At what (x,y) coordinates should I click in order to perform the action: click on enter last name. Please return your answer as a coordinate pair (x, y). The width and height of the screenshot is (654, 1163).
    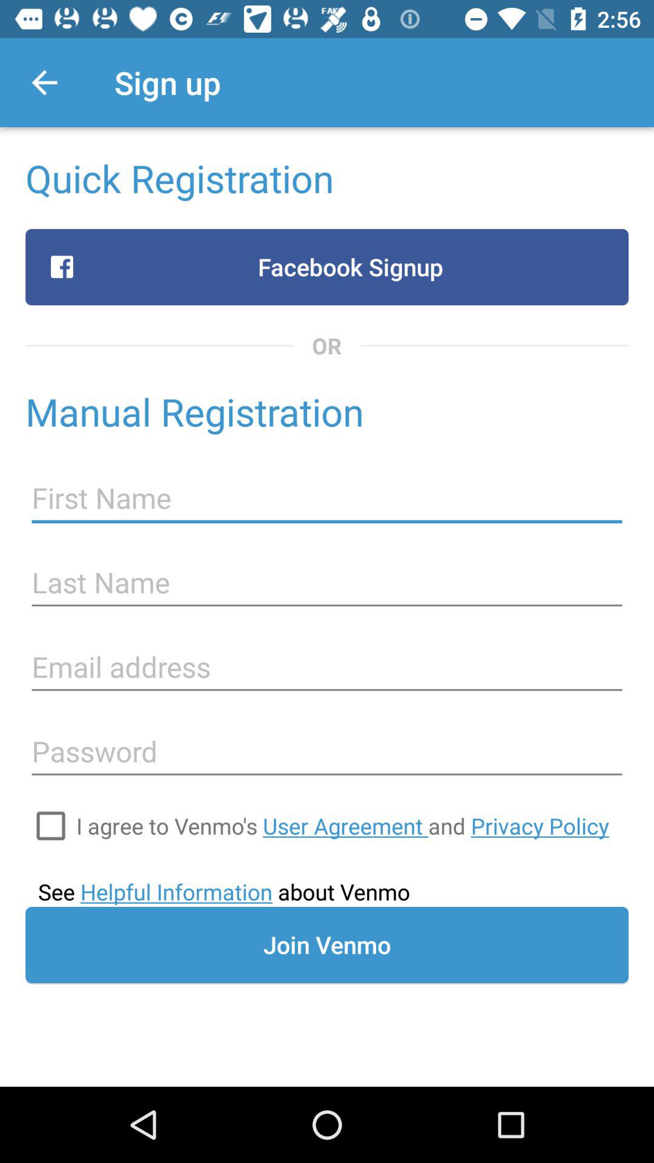
    Looking at the image, I should click on (327, 583).